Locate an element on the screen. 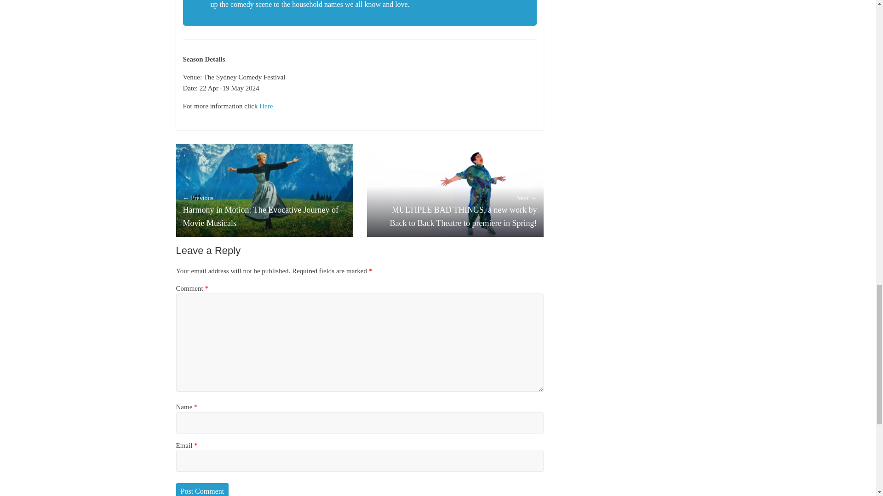  Here is located at coordinates (266, 106).